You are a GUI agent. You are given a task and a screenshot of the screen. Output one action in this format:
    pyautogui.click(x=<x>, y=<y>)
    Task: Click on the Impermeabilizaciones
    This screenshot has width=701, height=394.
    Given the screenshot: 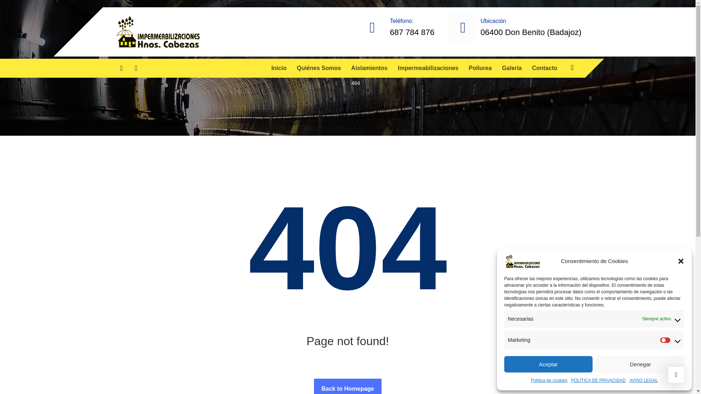 What is the action you would take?
    pyautogui.click(x=428, y=68)
    